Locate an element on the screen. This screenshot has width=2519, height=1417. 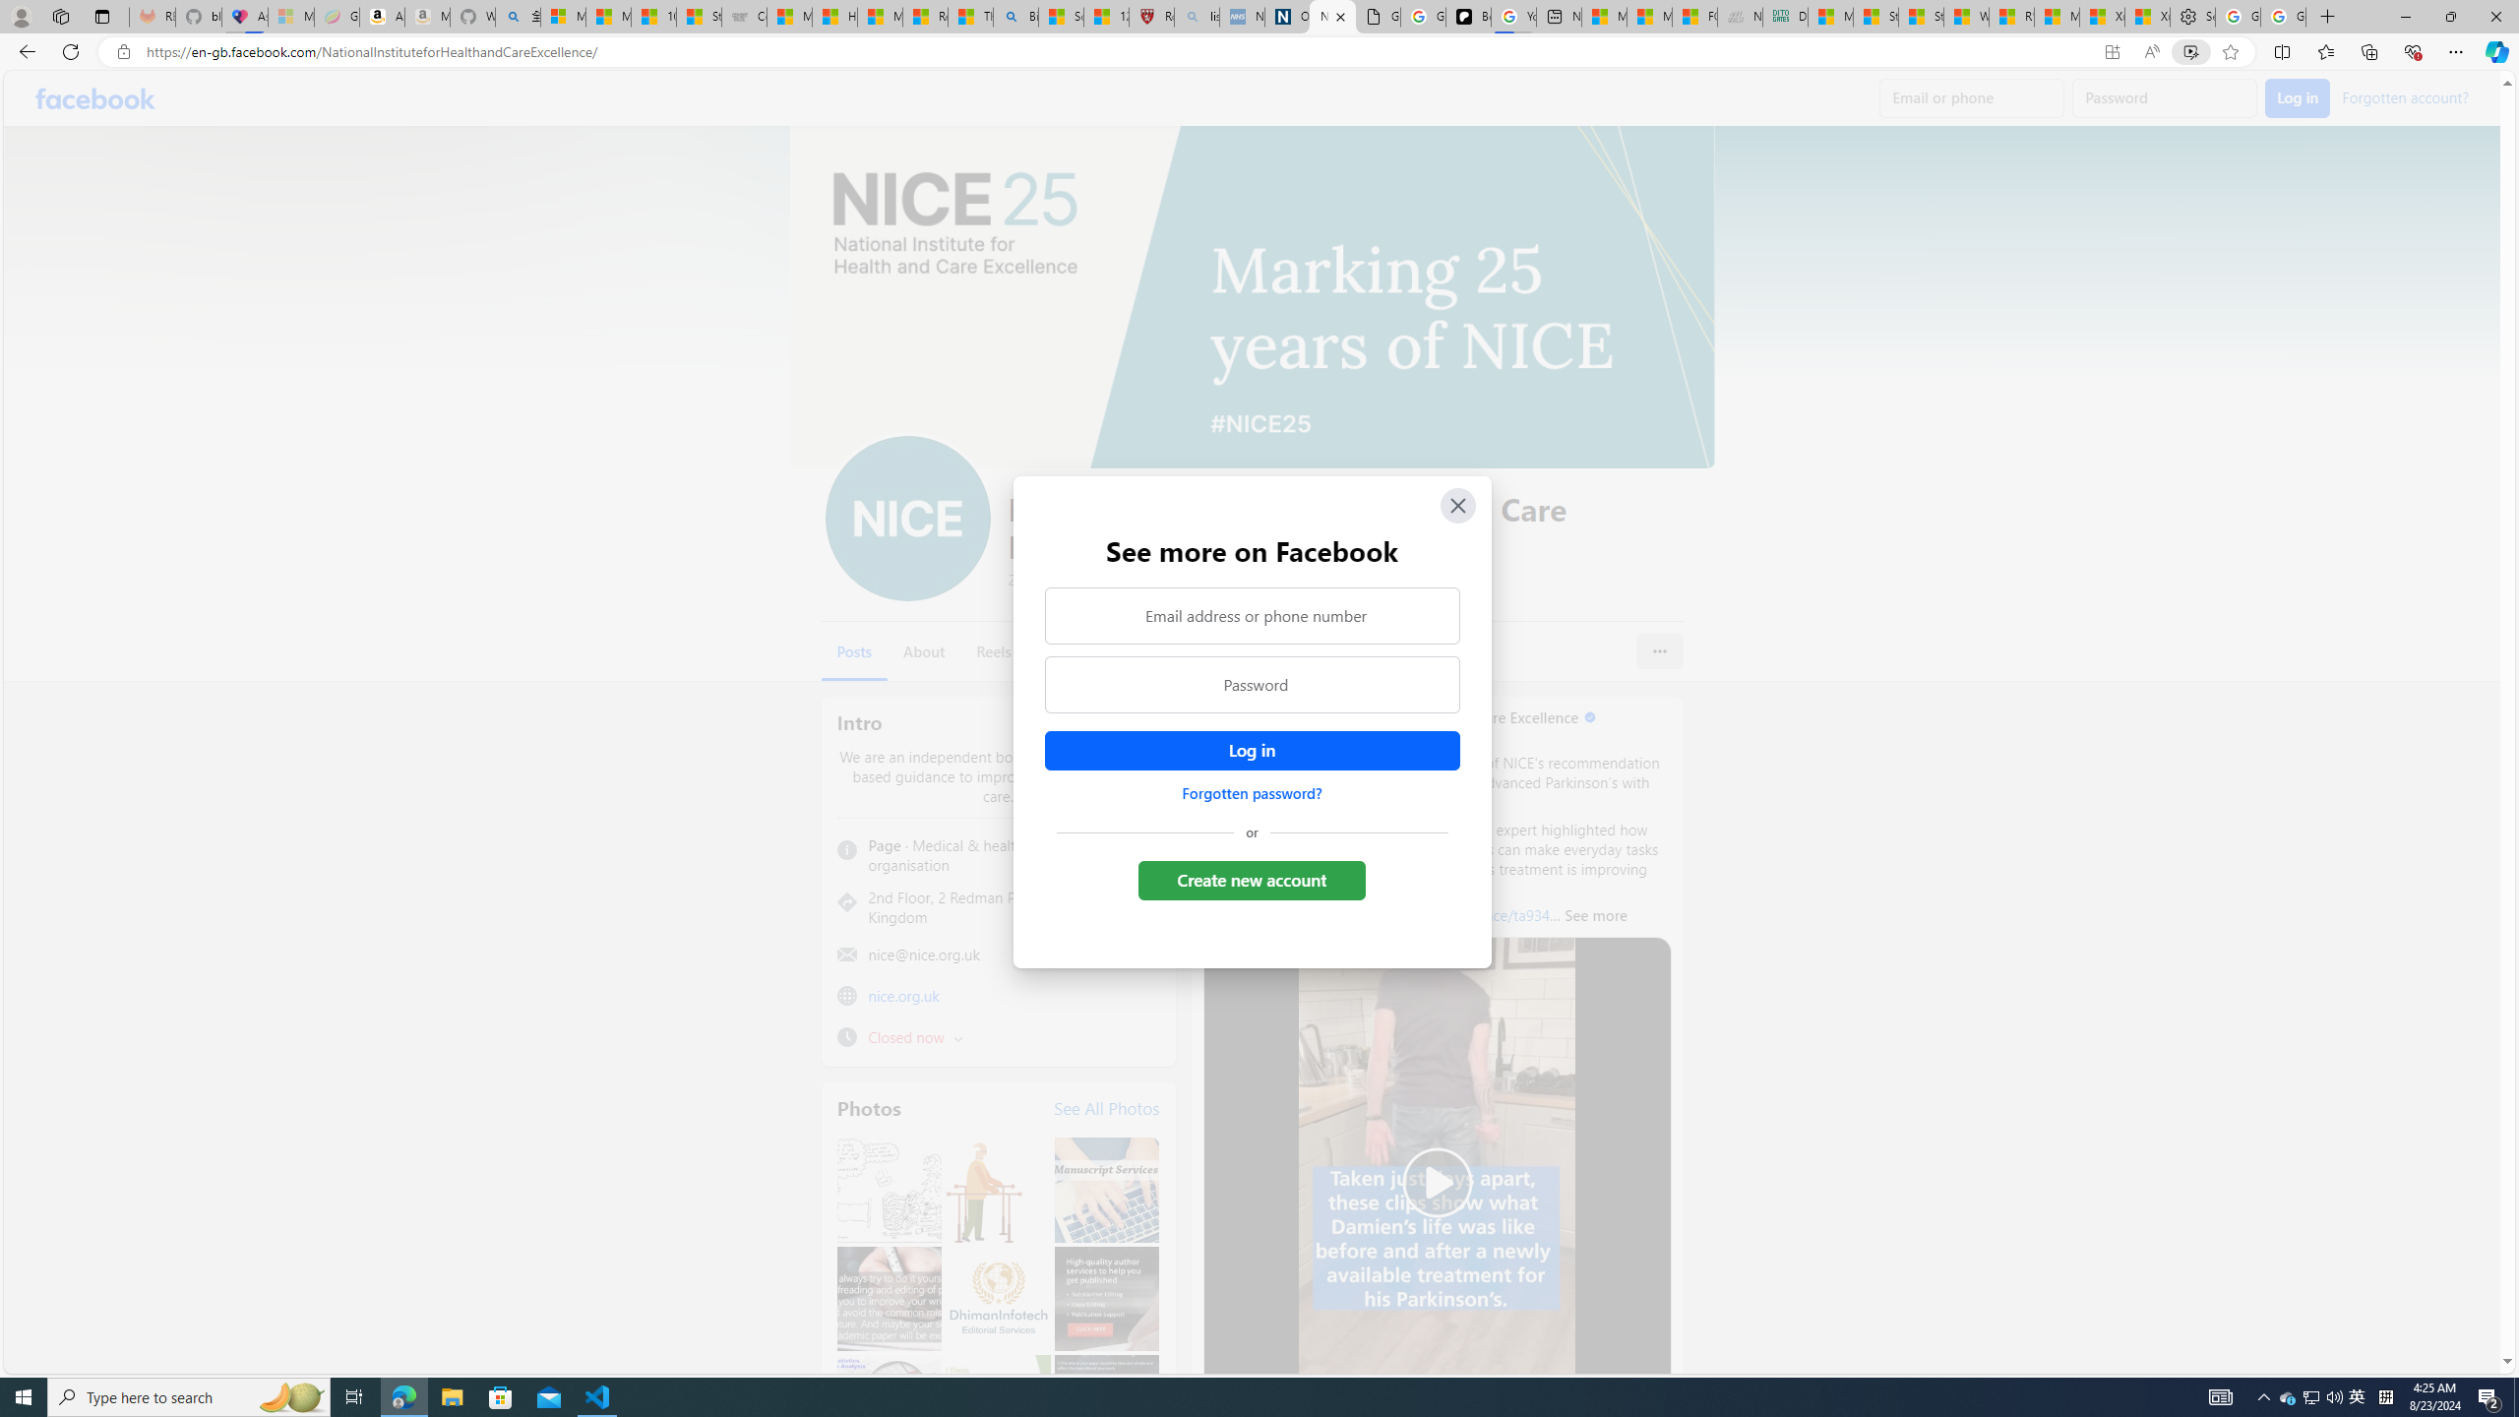
Accessible login button is located at coordinates (1252, 751).